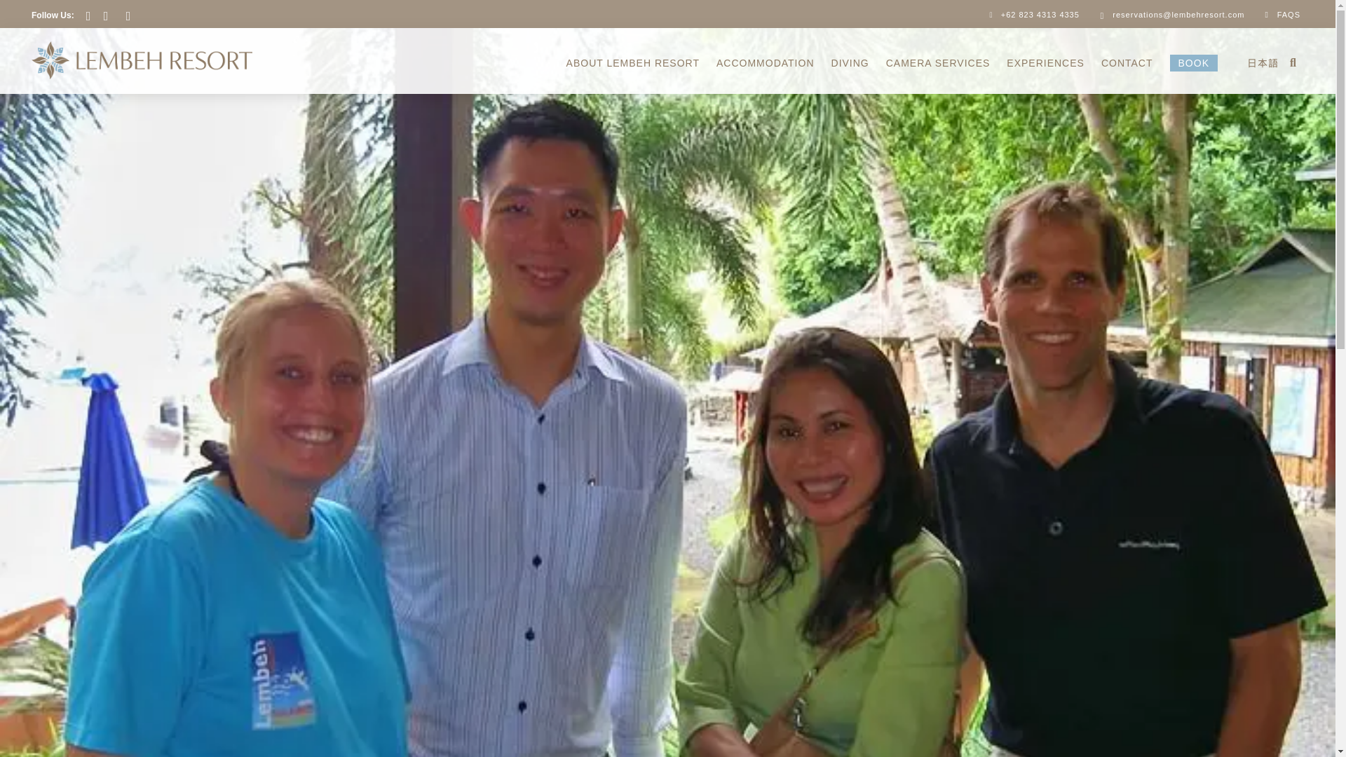 The width and height of the screenshot is (1346, 757). Describe the element at coordinates (632, 63) in the screenshot. I see `ABOUT LEMBEH RESORT` at that location.